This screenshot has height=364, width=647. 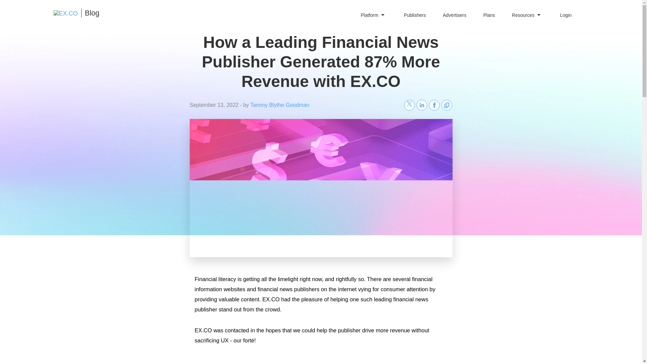 What do you see at coordinates (65, 13) in the screenshot?
I see `EX.CO Home` at bounding box center [65, 13].